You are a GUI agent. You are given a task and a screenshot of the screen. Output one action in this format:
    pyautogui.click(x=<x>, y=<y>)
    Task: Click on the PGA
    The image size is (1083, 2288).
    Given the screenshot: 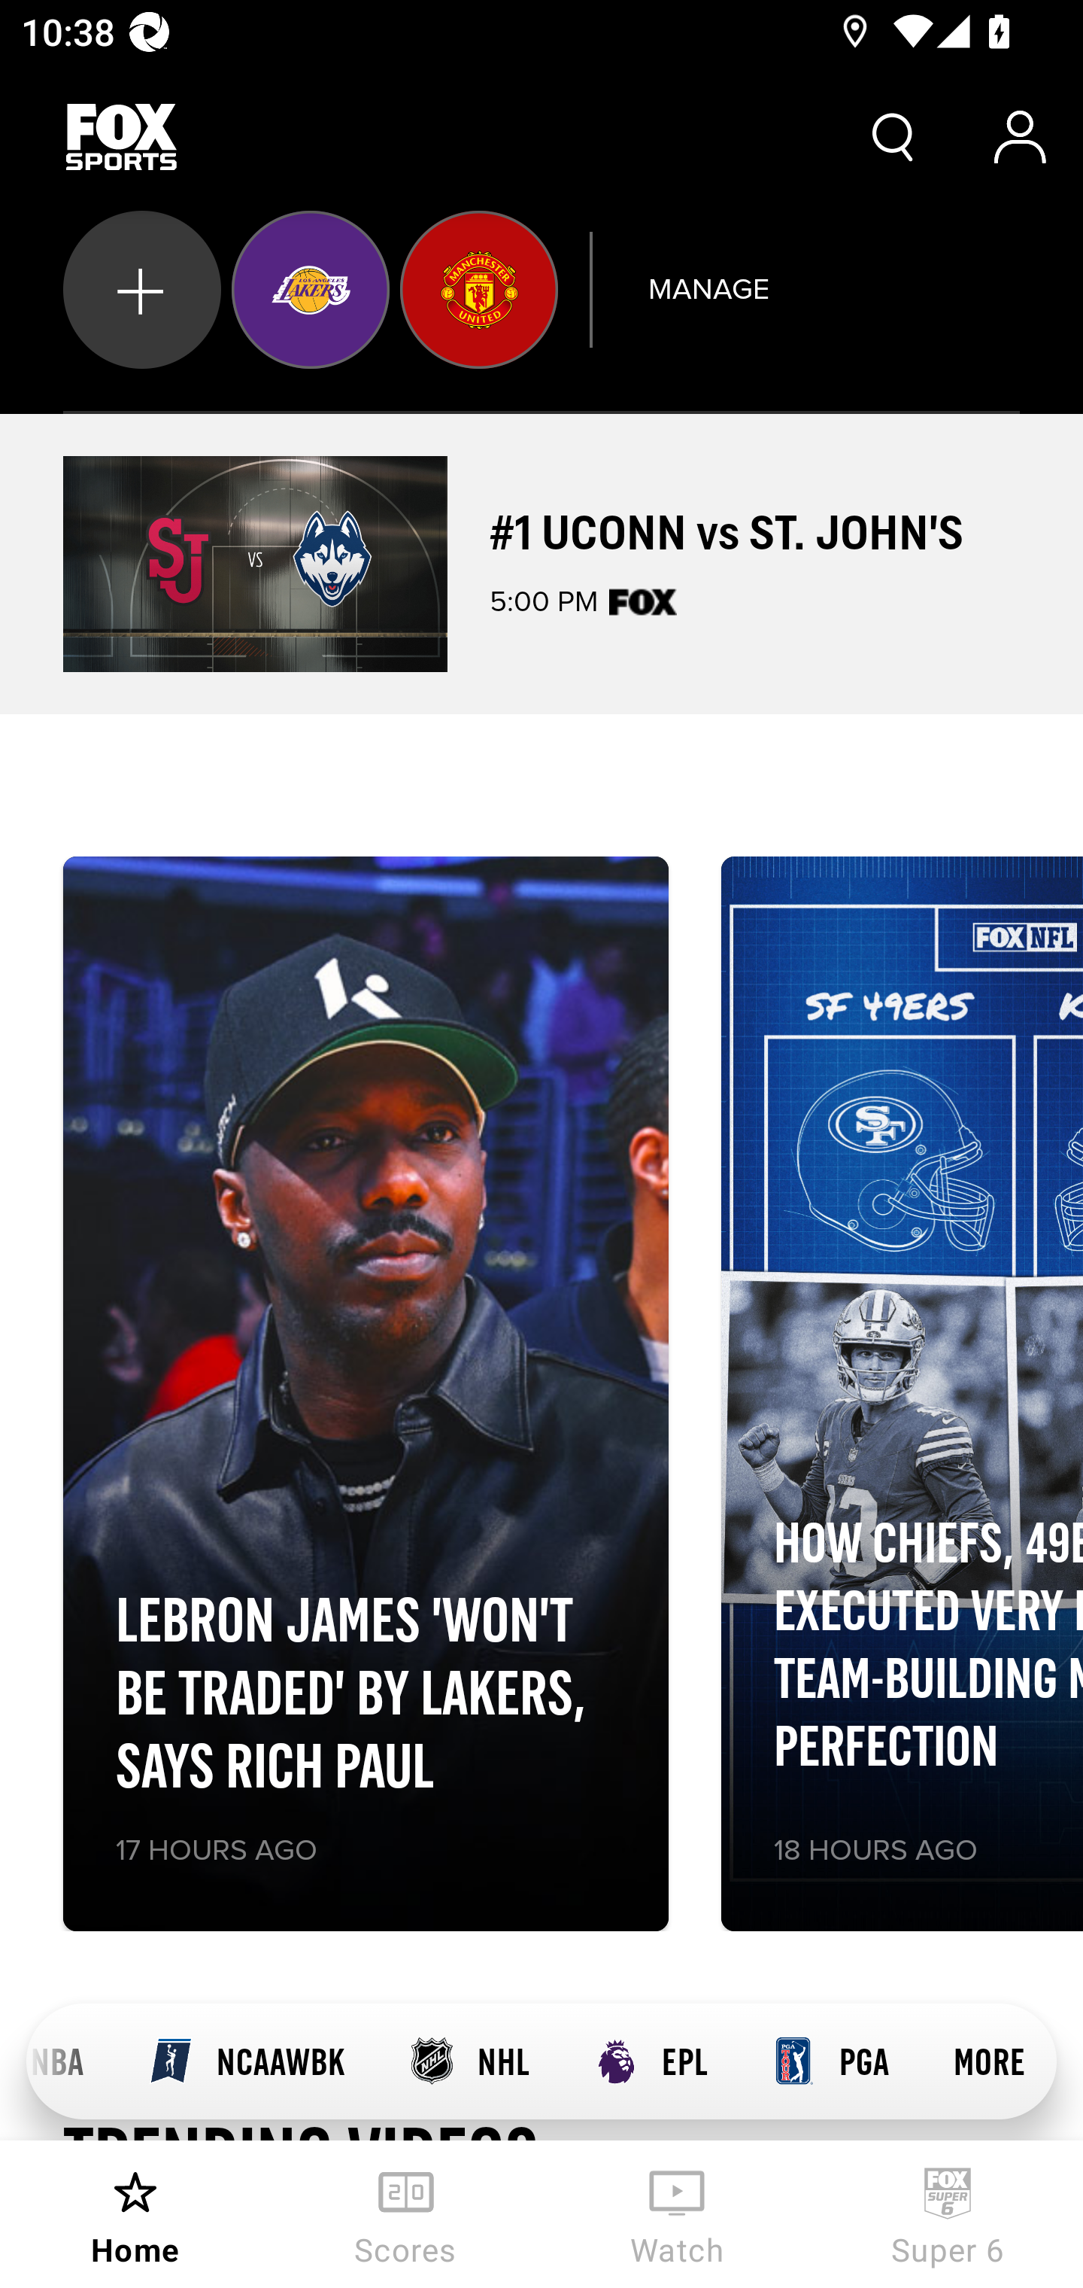 What is the action you would take?
    pyautogui.click(x=830, y=2061)
    